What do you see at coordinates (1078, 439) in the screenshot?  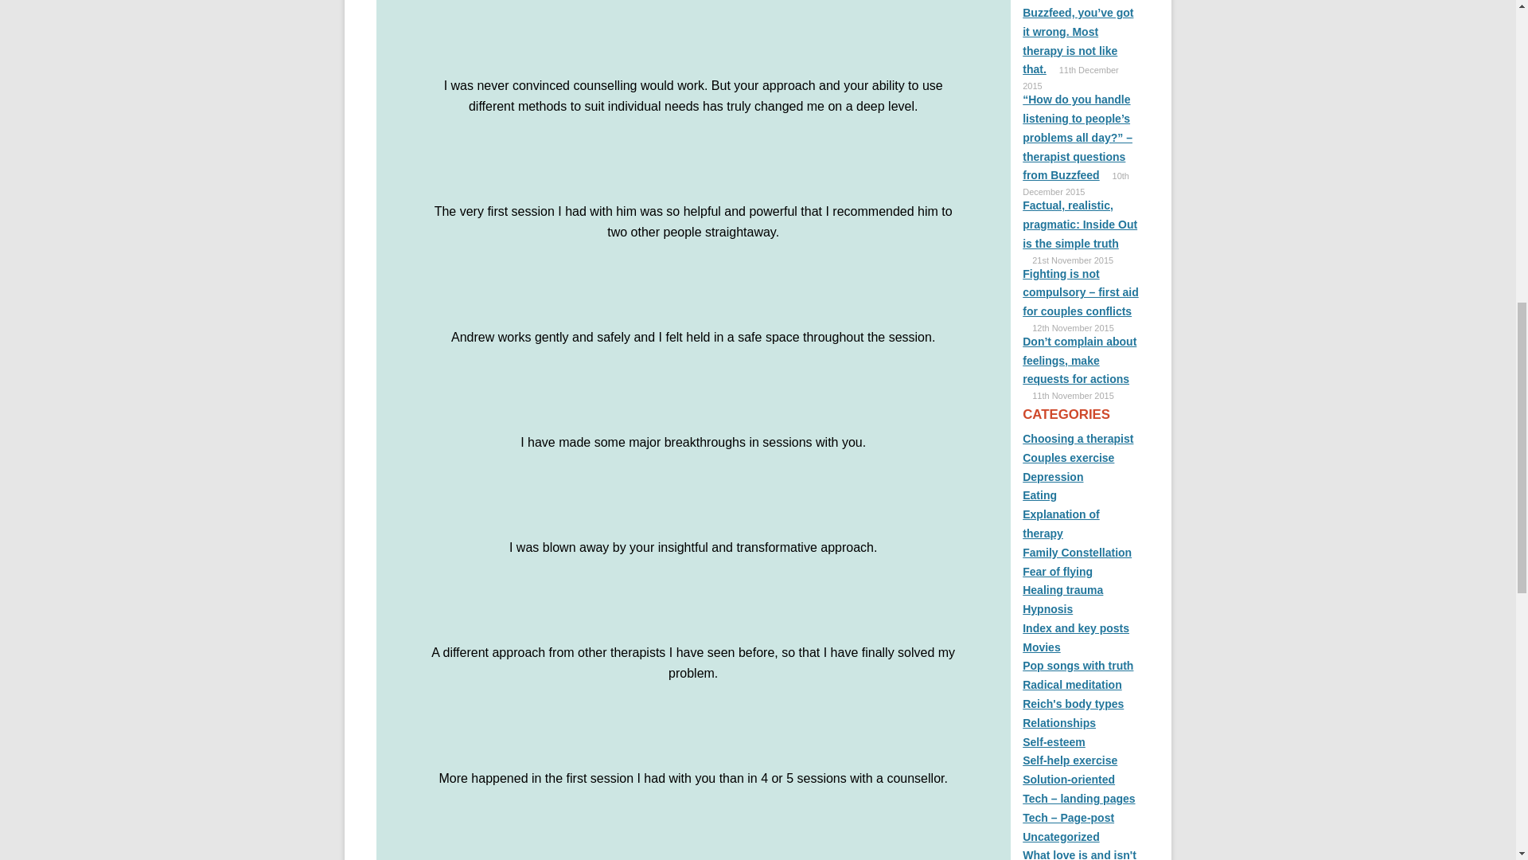 I see `Choosing a therapist` at bounding box center [1078, 439].